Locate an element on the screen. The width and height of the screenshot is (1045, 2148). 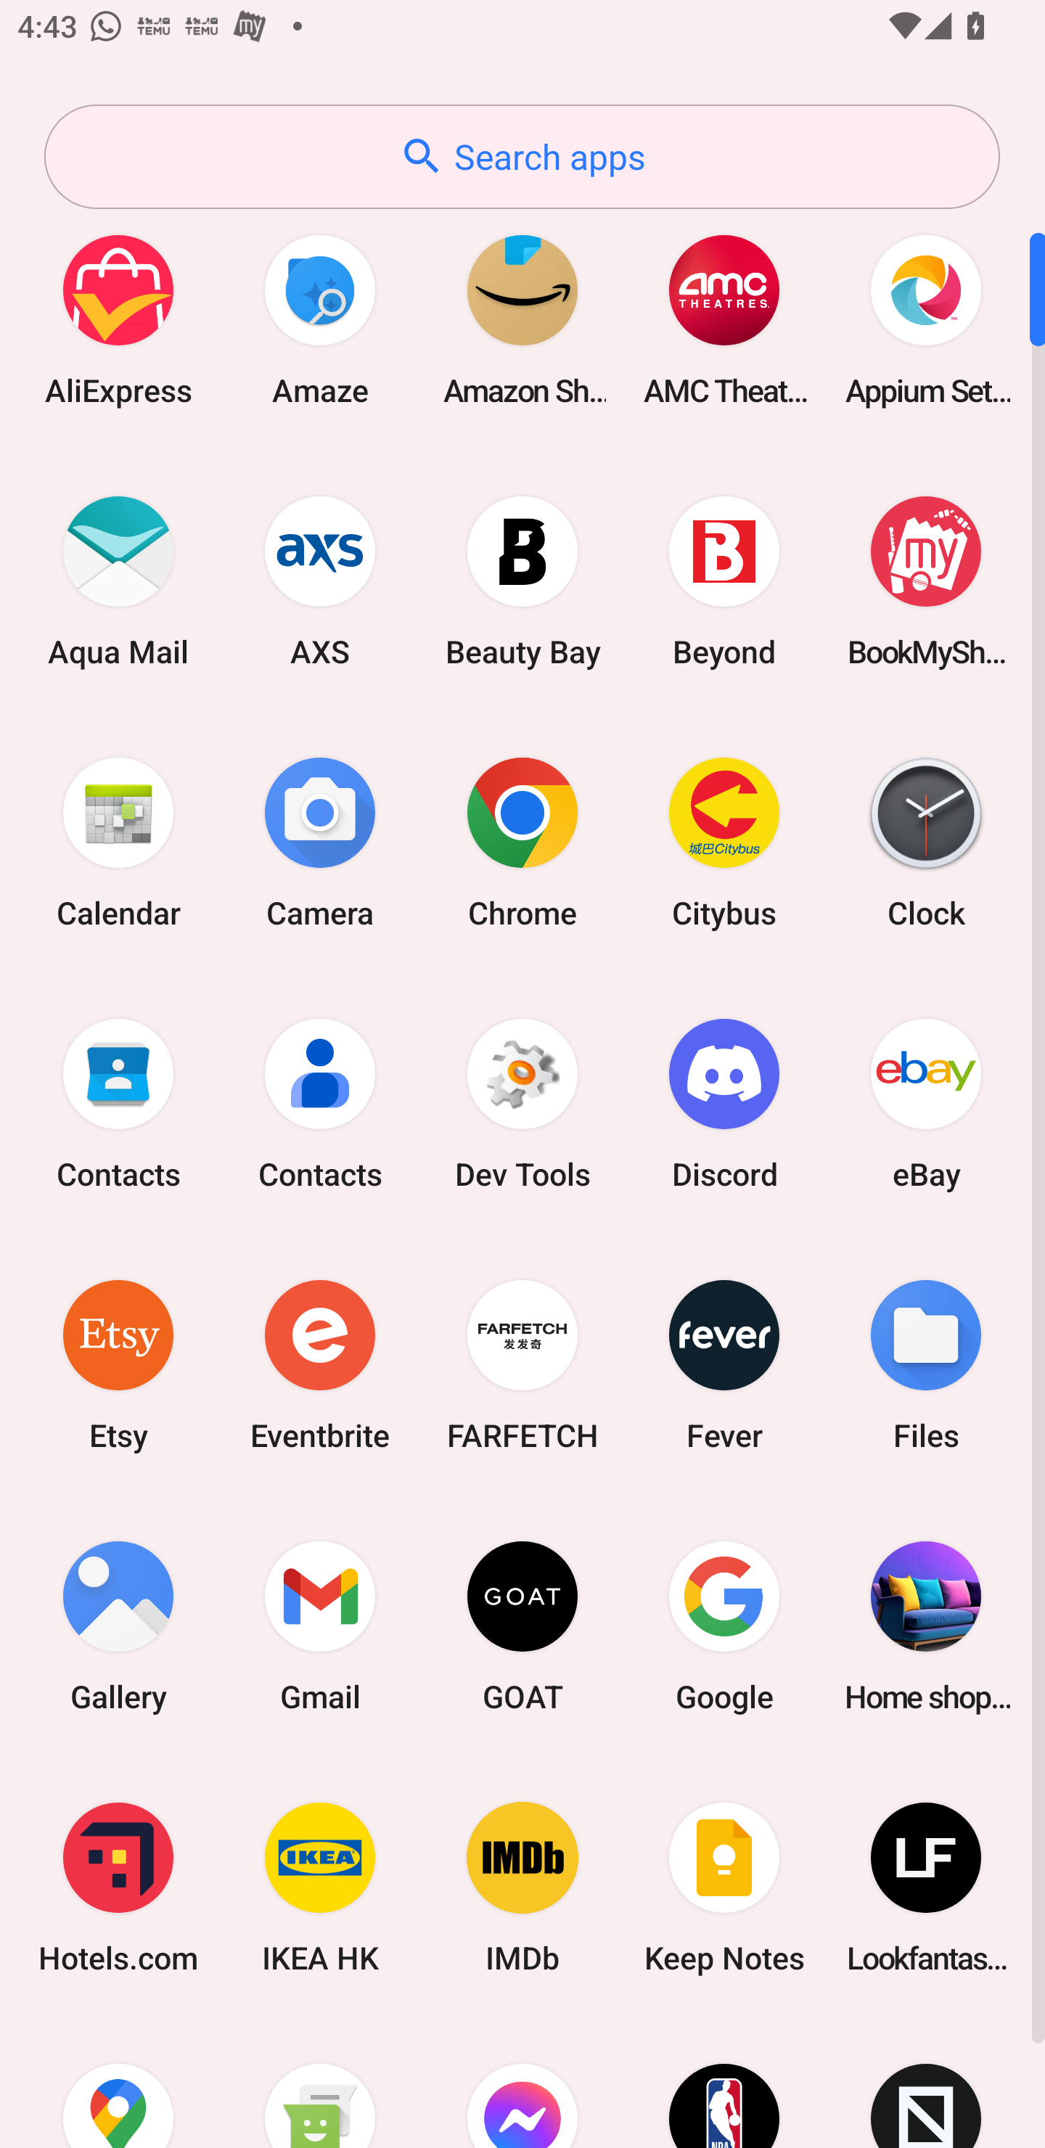
Contacts is located at coordinates (320, 1103).